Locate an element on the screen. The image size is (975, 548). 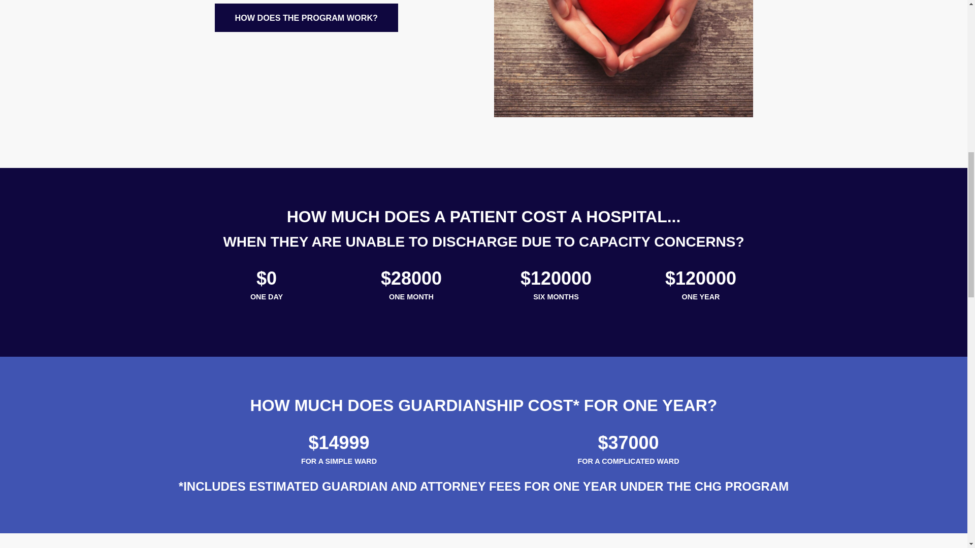
HOW DOES THE PROGRAM WORK? is located at coordinates (306, 17).